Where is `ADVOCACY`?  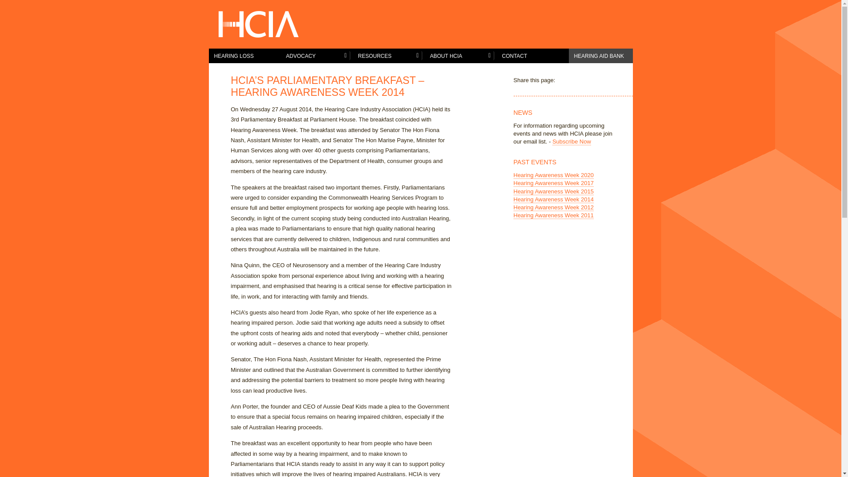 ADVOCACY is located at coordinates (317, 56).